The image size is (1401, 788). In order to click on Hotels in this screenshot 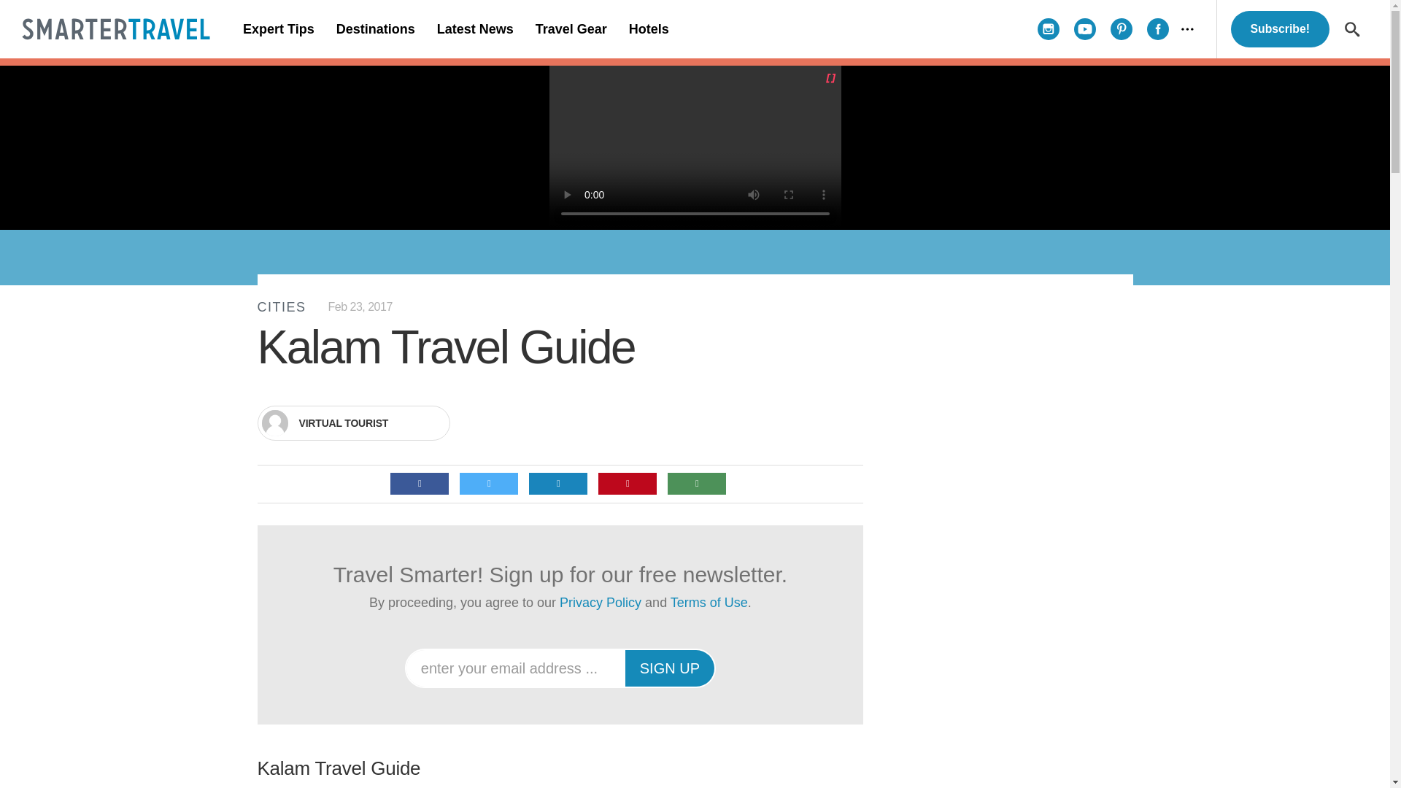, I will do `click(648, 29)`.